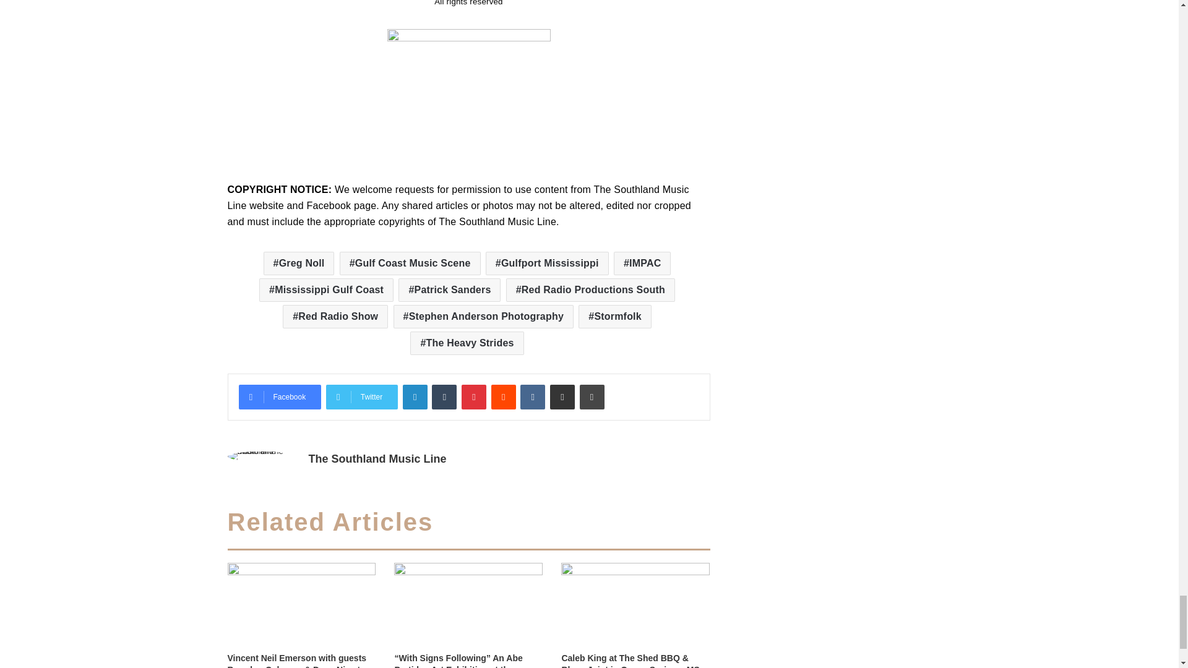 This screenshot has width=1188, height=668. What do you see at coordinates (410, 263) in the screenshot?
I see `Gulf Coast Music Scene` at bounding box center [410, 263].